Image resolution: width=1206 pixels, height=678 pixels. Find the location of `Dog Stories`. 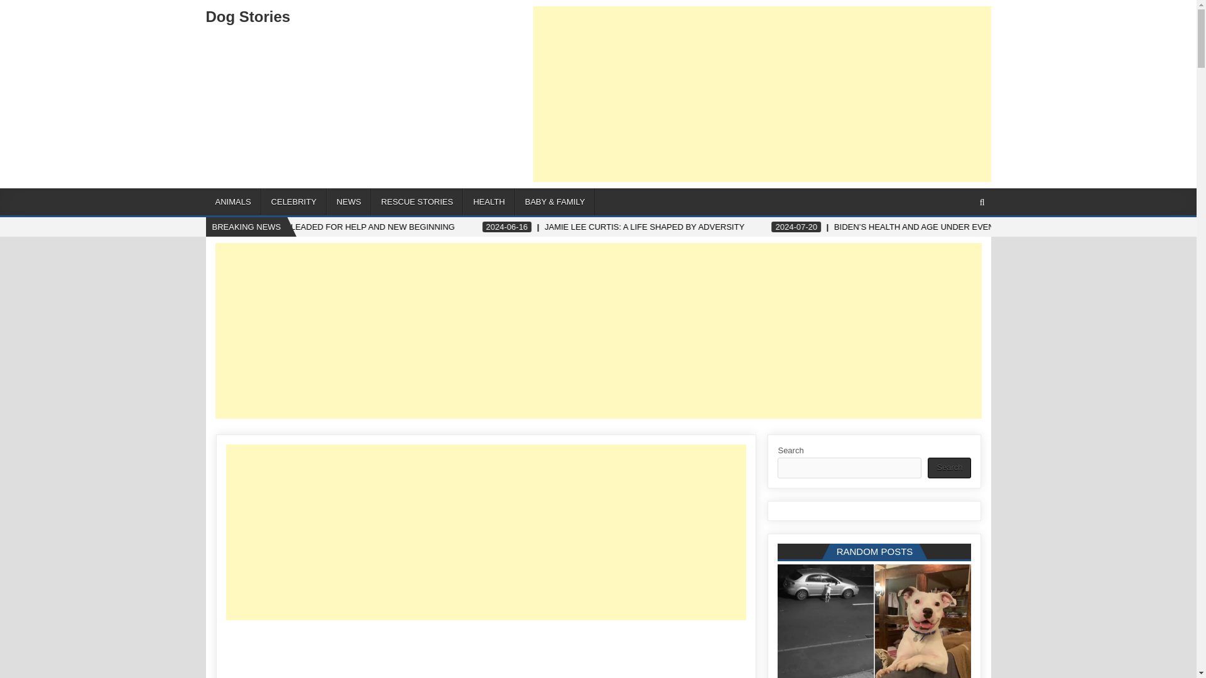

Dog Stories is located at coordinates (248, 16).